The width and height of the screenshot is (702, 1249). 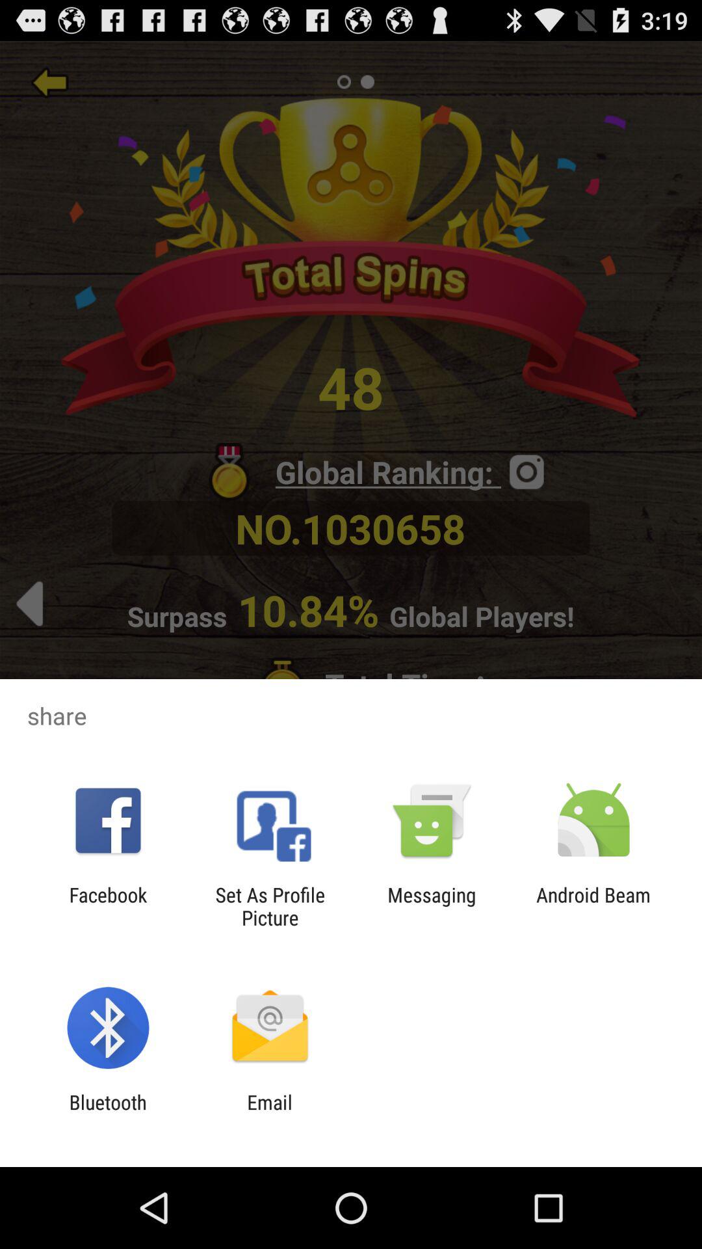 I want to click on launch bluetooth icon, so click(x=108, y=1114).